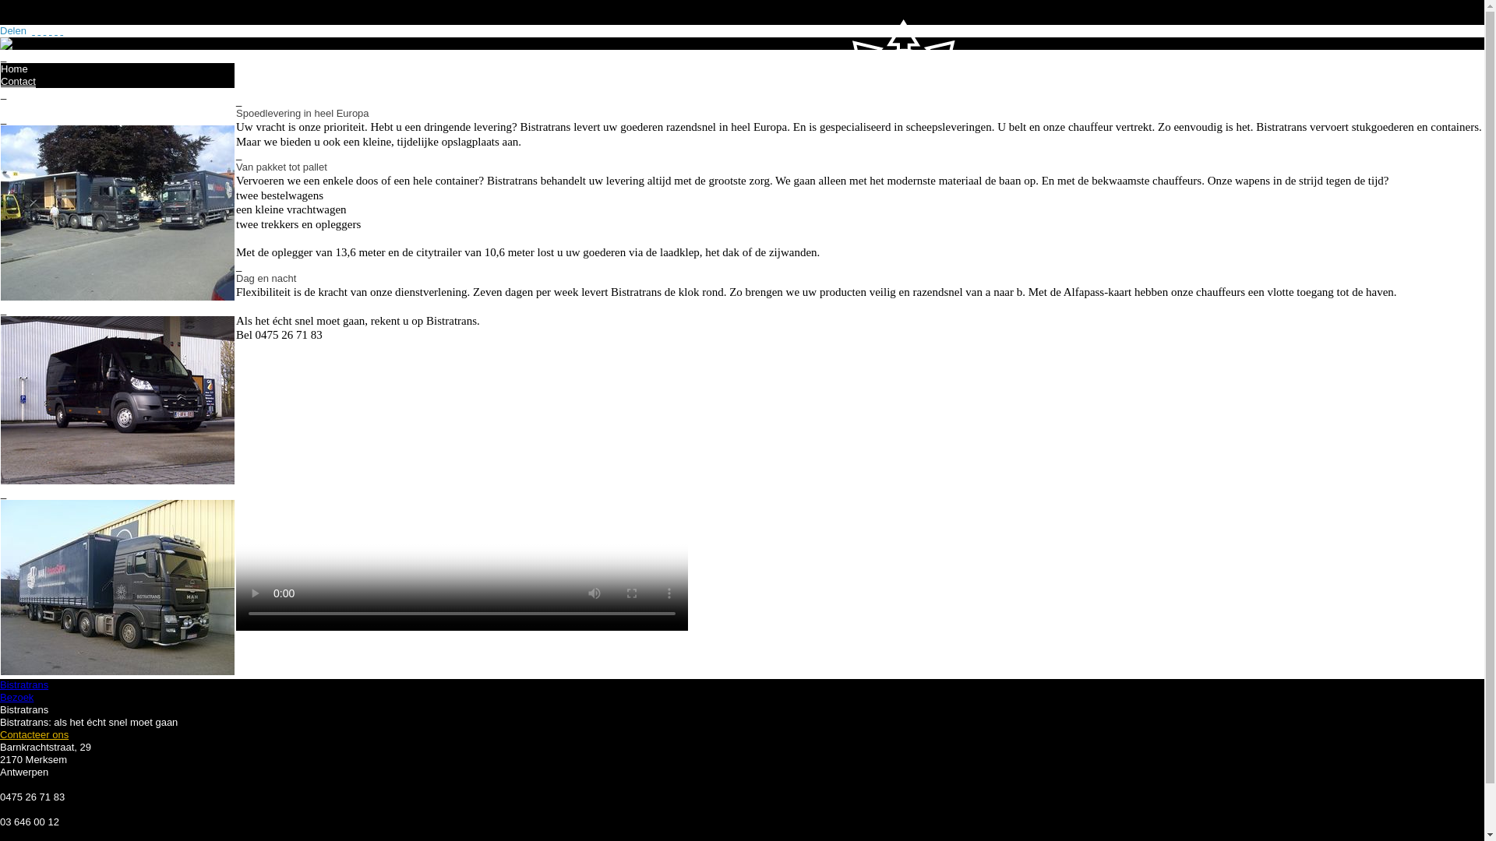 The width and height of the screenshot is (1496, 841). I want to click on  , so click(45, 31).